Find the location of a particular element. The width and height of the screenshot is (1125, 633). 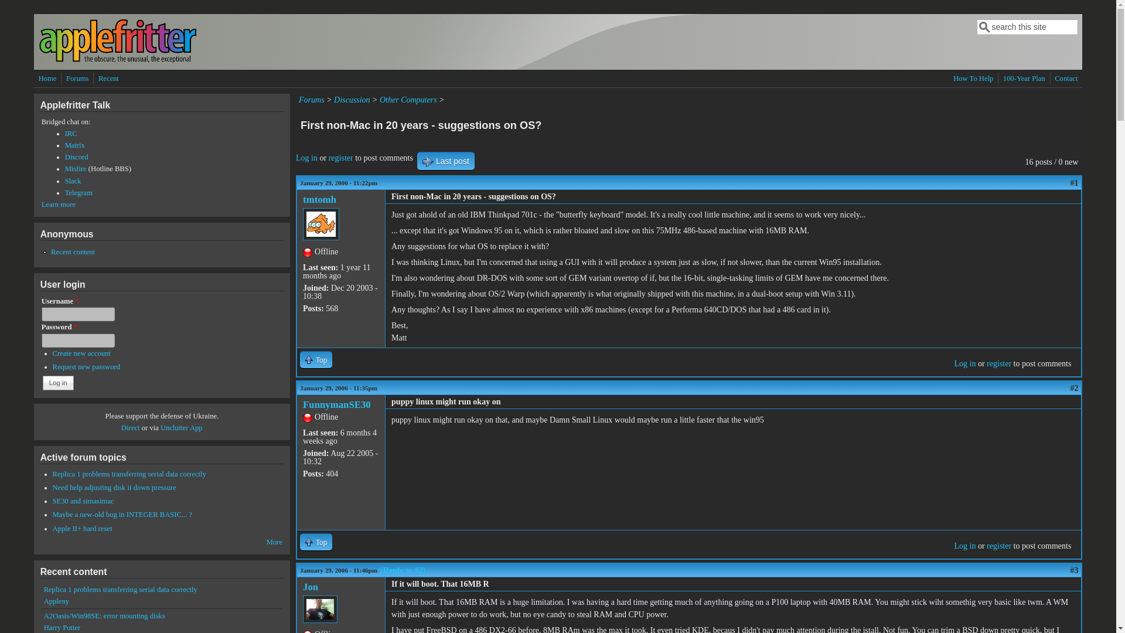

Jump to top of page is located at coordinates (316, 359).